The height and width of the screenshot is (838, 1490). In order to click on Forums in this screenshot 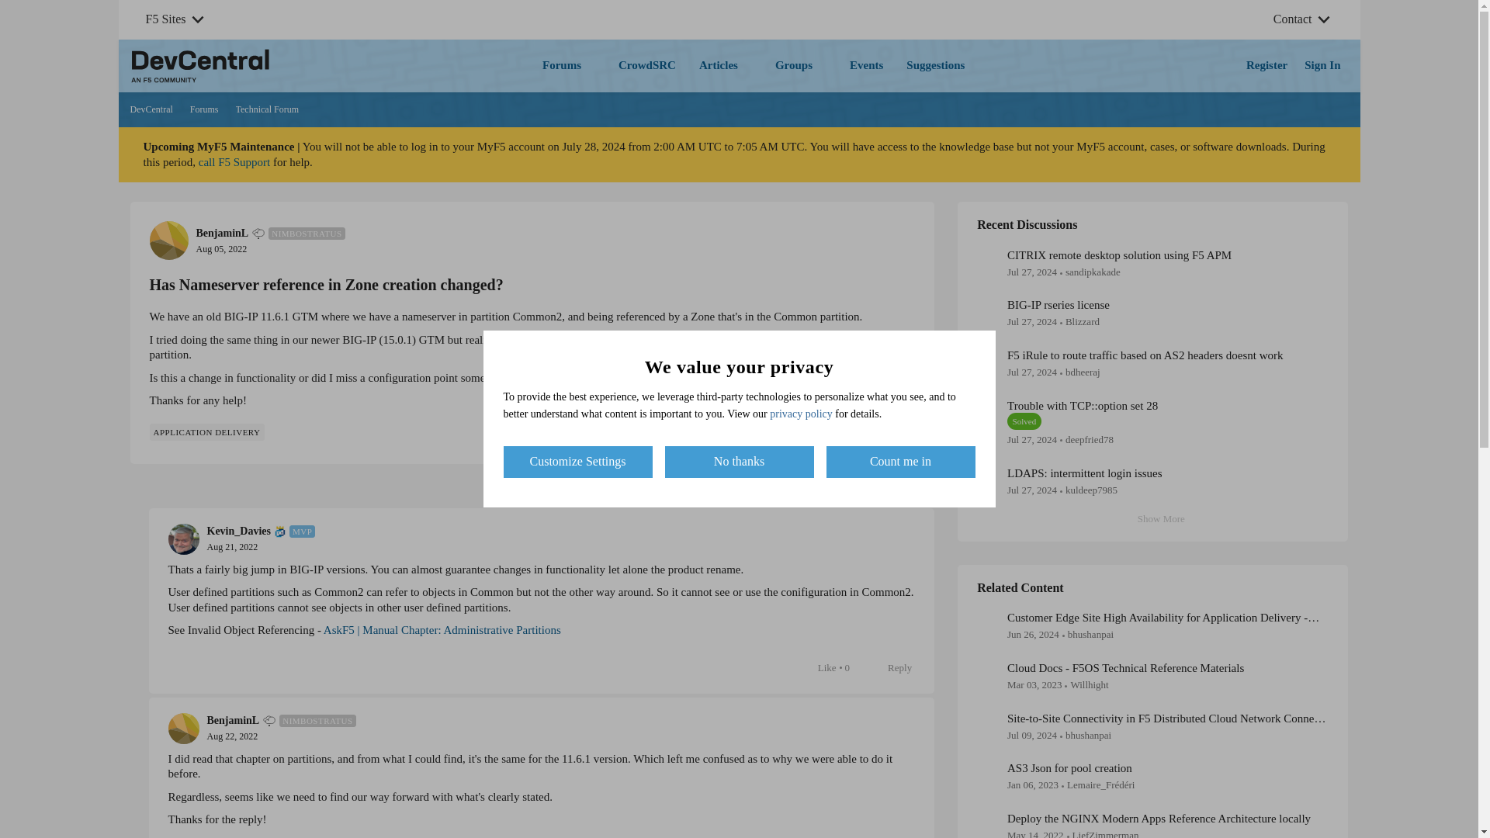, I will do `click(232, 546)`.